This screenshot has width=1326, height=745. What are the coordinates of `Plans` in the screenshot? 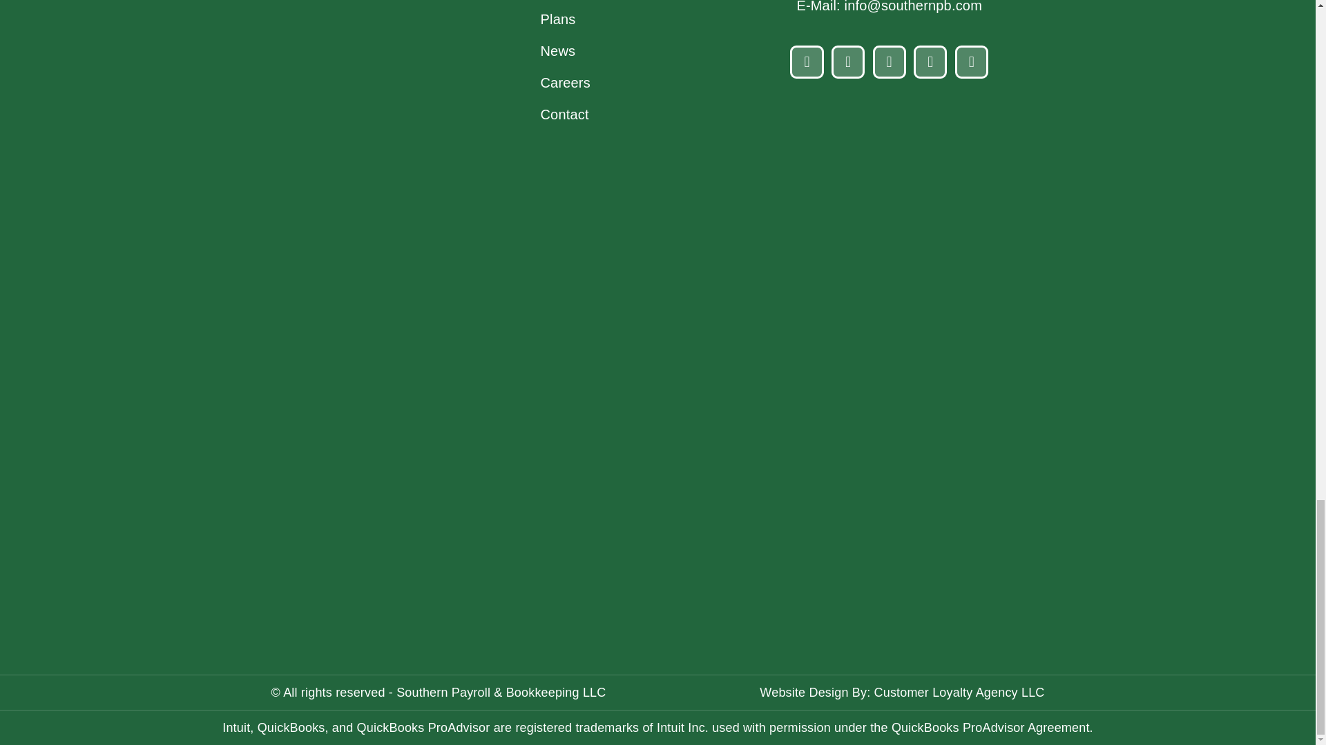 It's located at (579, 18).